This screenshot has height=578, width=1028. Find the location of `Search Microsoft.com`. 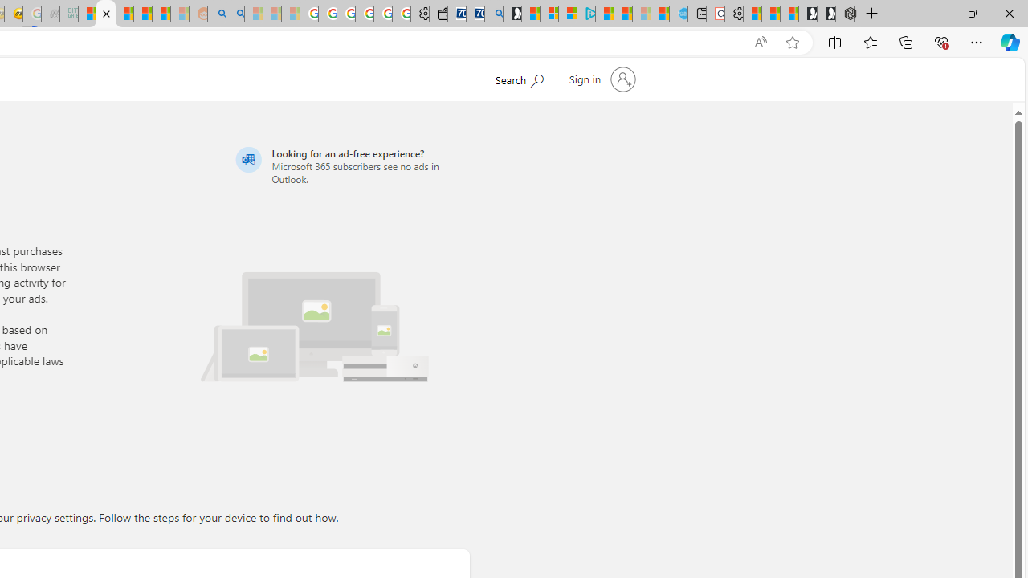

Search Microsoft.com is located at coordinates (549, 78).